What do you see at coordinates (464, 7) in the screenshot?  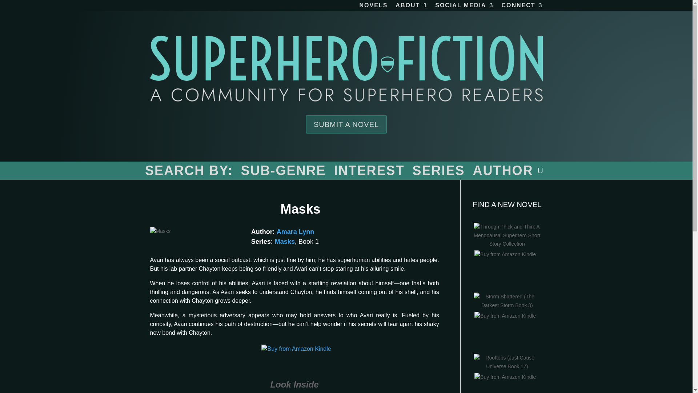 I see `SOCIAL MEDIA` at bounding box center [464, 7].